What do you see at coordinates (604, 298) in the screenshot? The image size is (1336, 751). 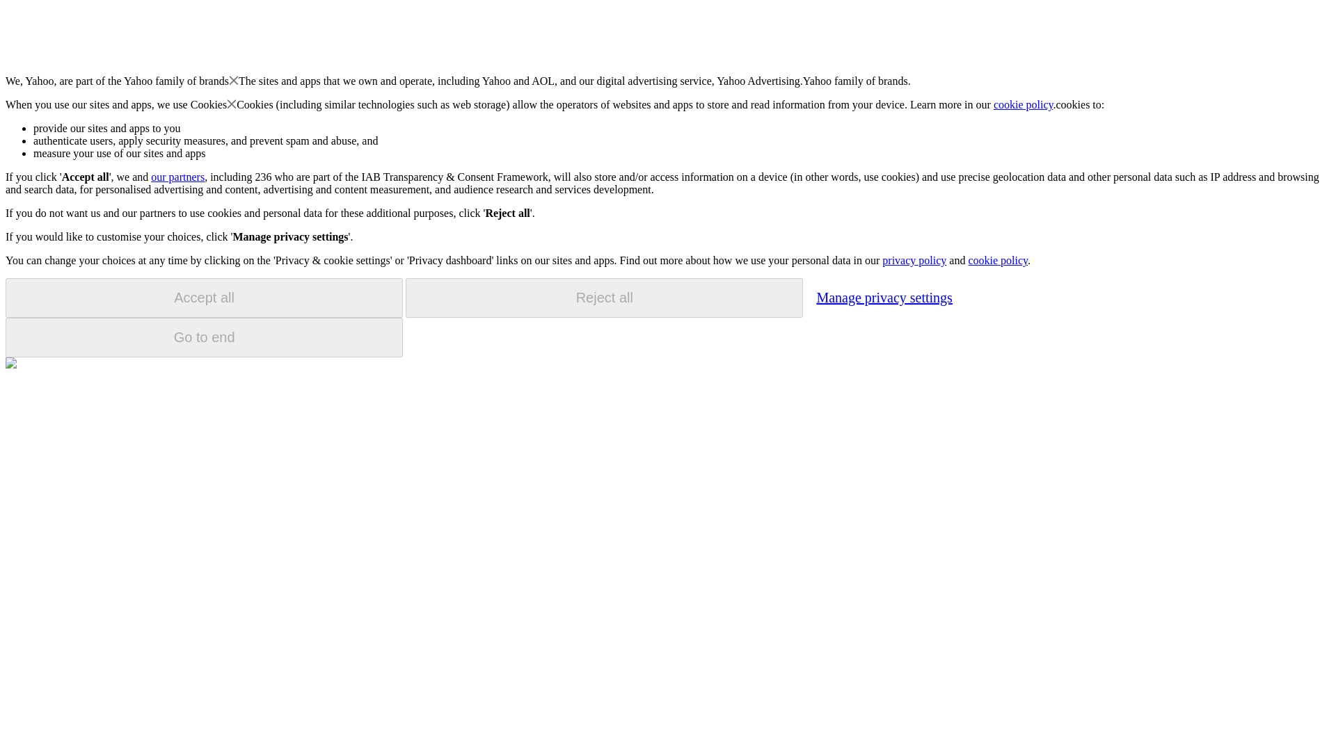 I see `Reject all` at bounding box center [604, 298].